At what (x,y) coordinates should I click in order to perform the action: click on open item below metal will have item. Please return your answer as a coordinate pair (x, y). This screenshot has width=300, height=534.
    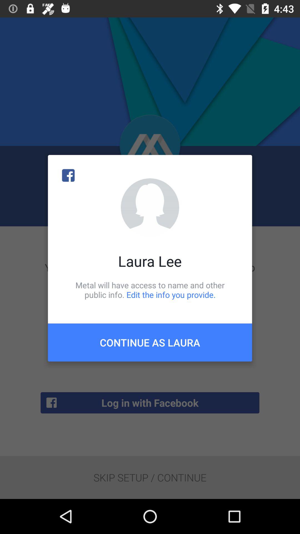
    Looking at the image, I should click on (150, 342).